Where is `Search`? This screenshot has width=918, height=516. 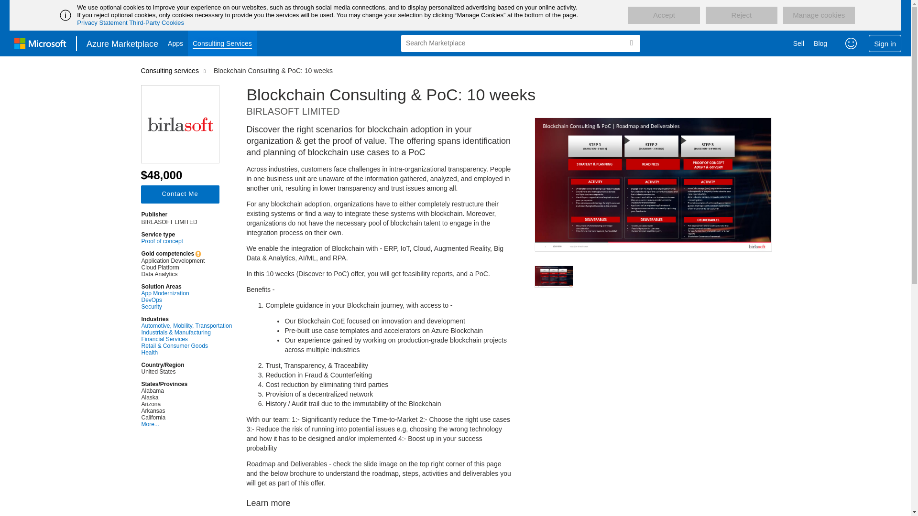 Search is located at coordinates (631, 43).